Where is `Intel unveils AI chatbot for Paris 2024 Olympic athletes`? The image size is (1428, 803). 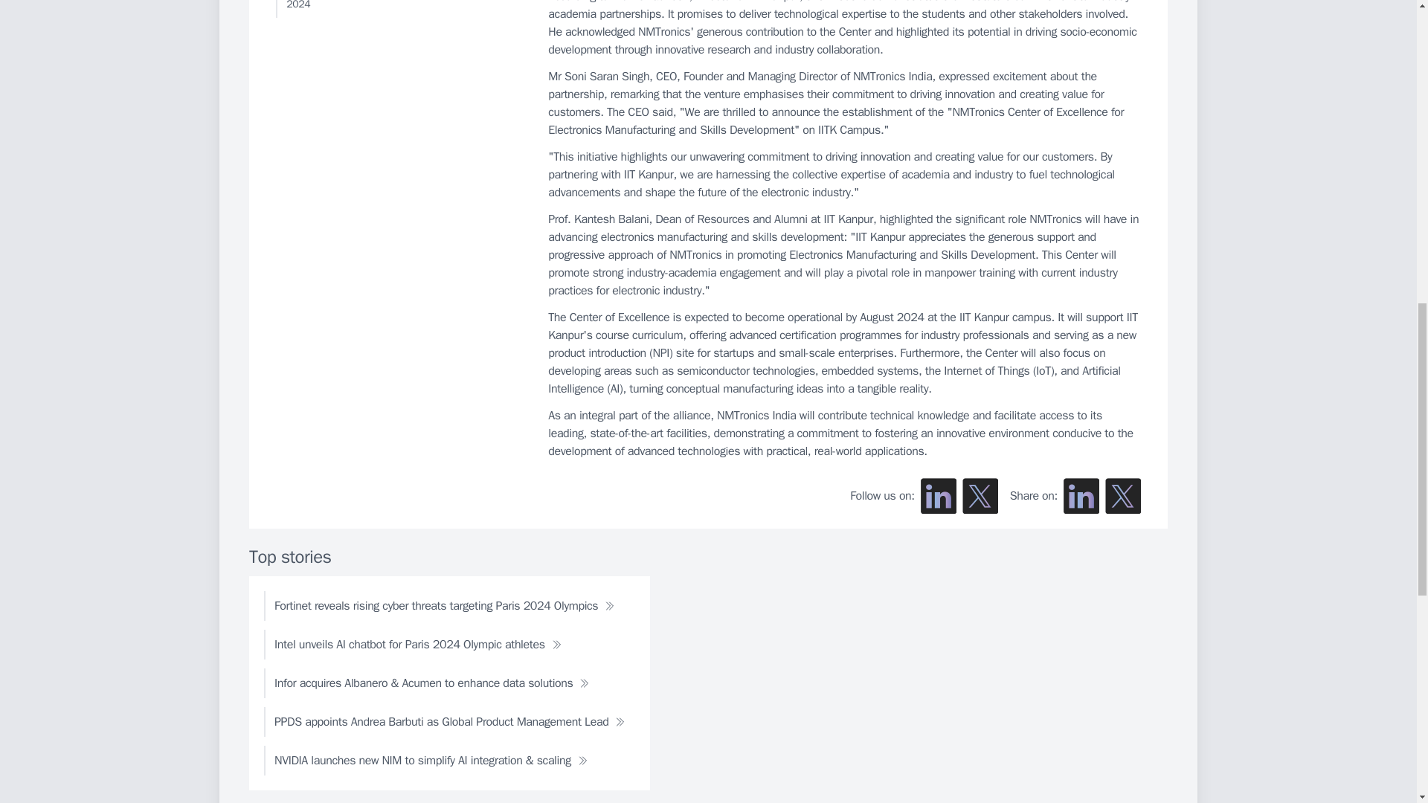
Intel unveils AI chatbot for Paris 2024 Olympic athletes is located at coordinates (418, 644).